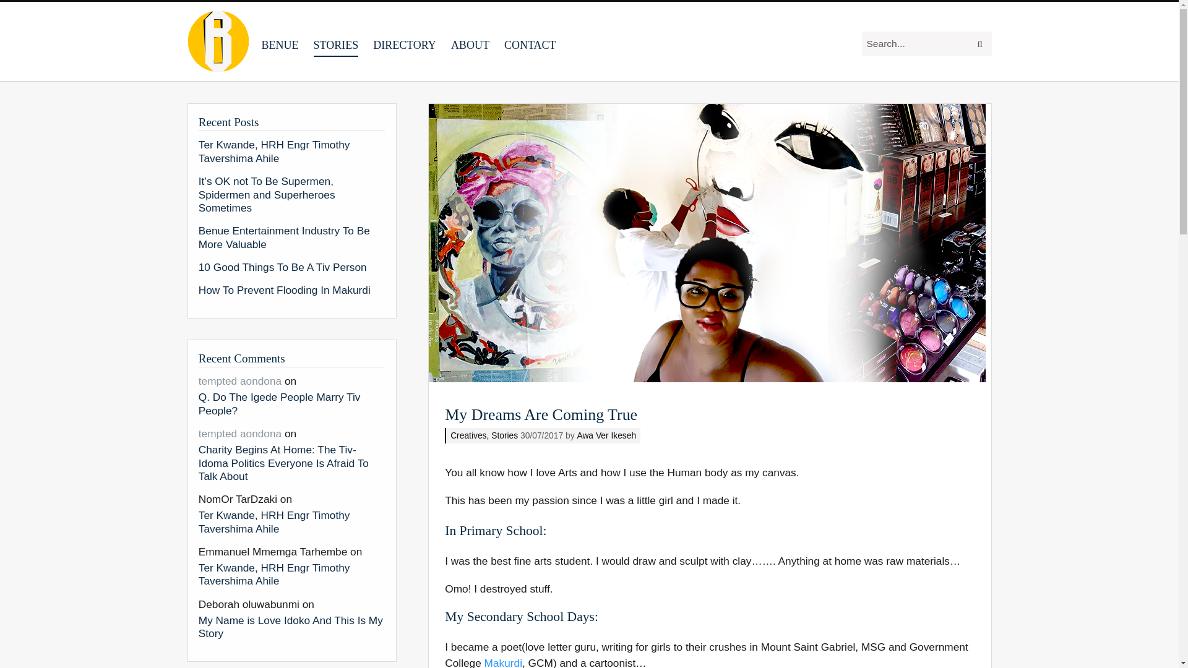  What do you see at coordinates (291, 521) in the screenshot?
I see `Ter Kwande, HRH Engr Timothy Tavershima Ahile` at bounding box center [291, 521].